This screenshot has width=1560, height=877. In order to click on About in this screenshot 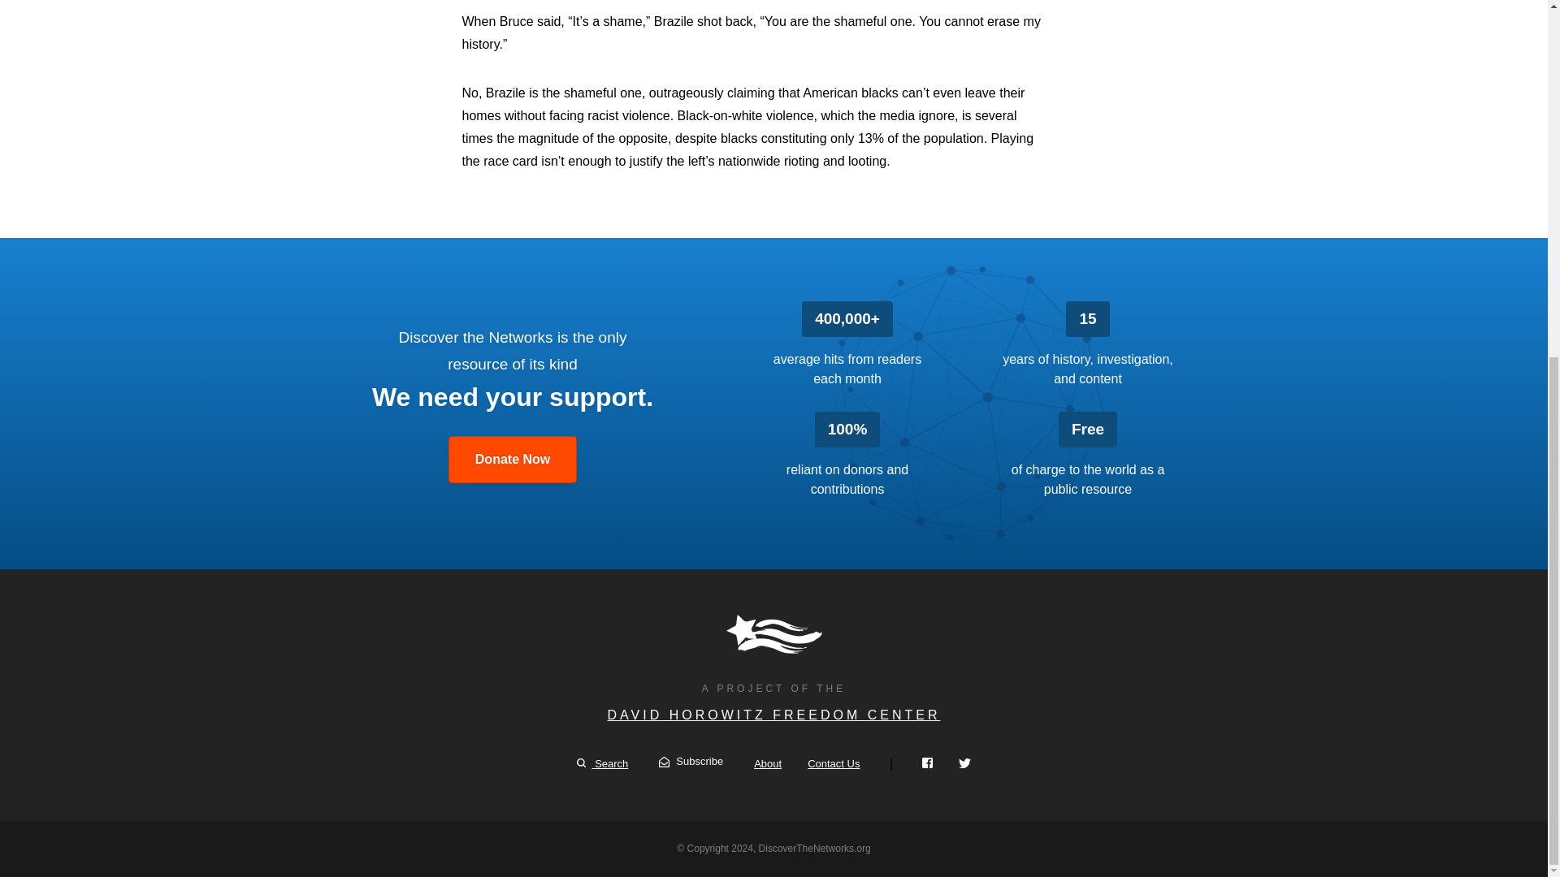, I will do `click(767, 763)`.